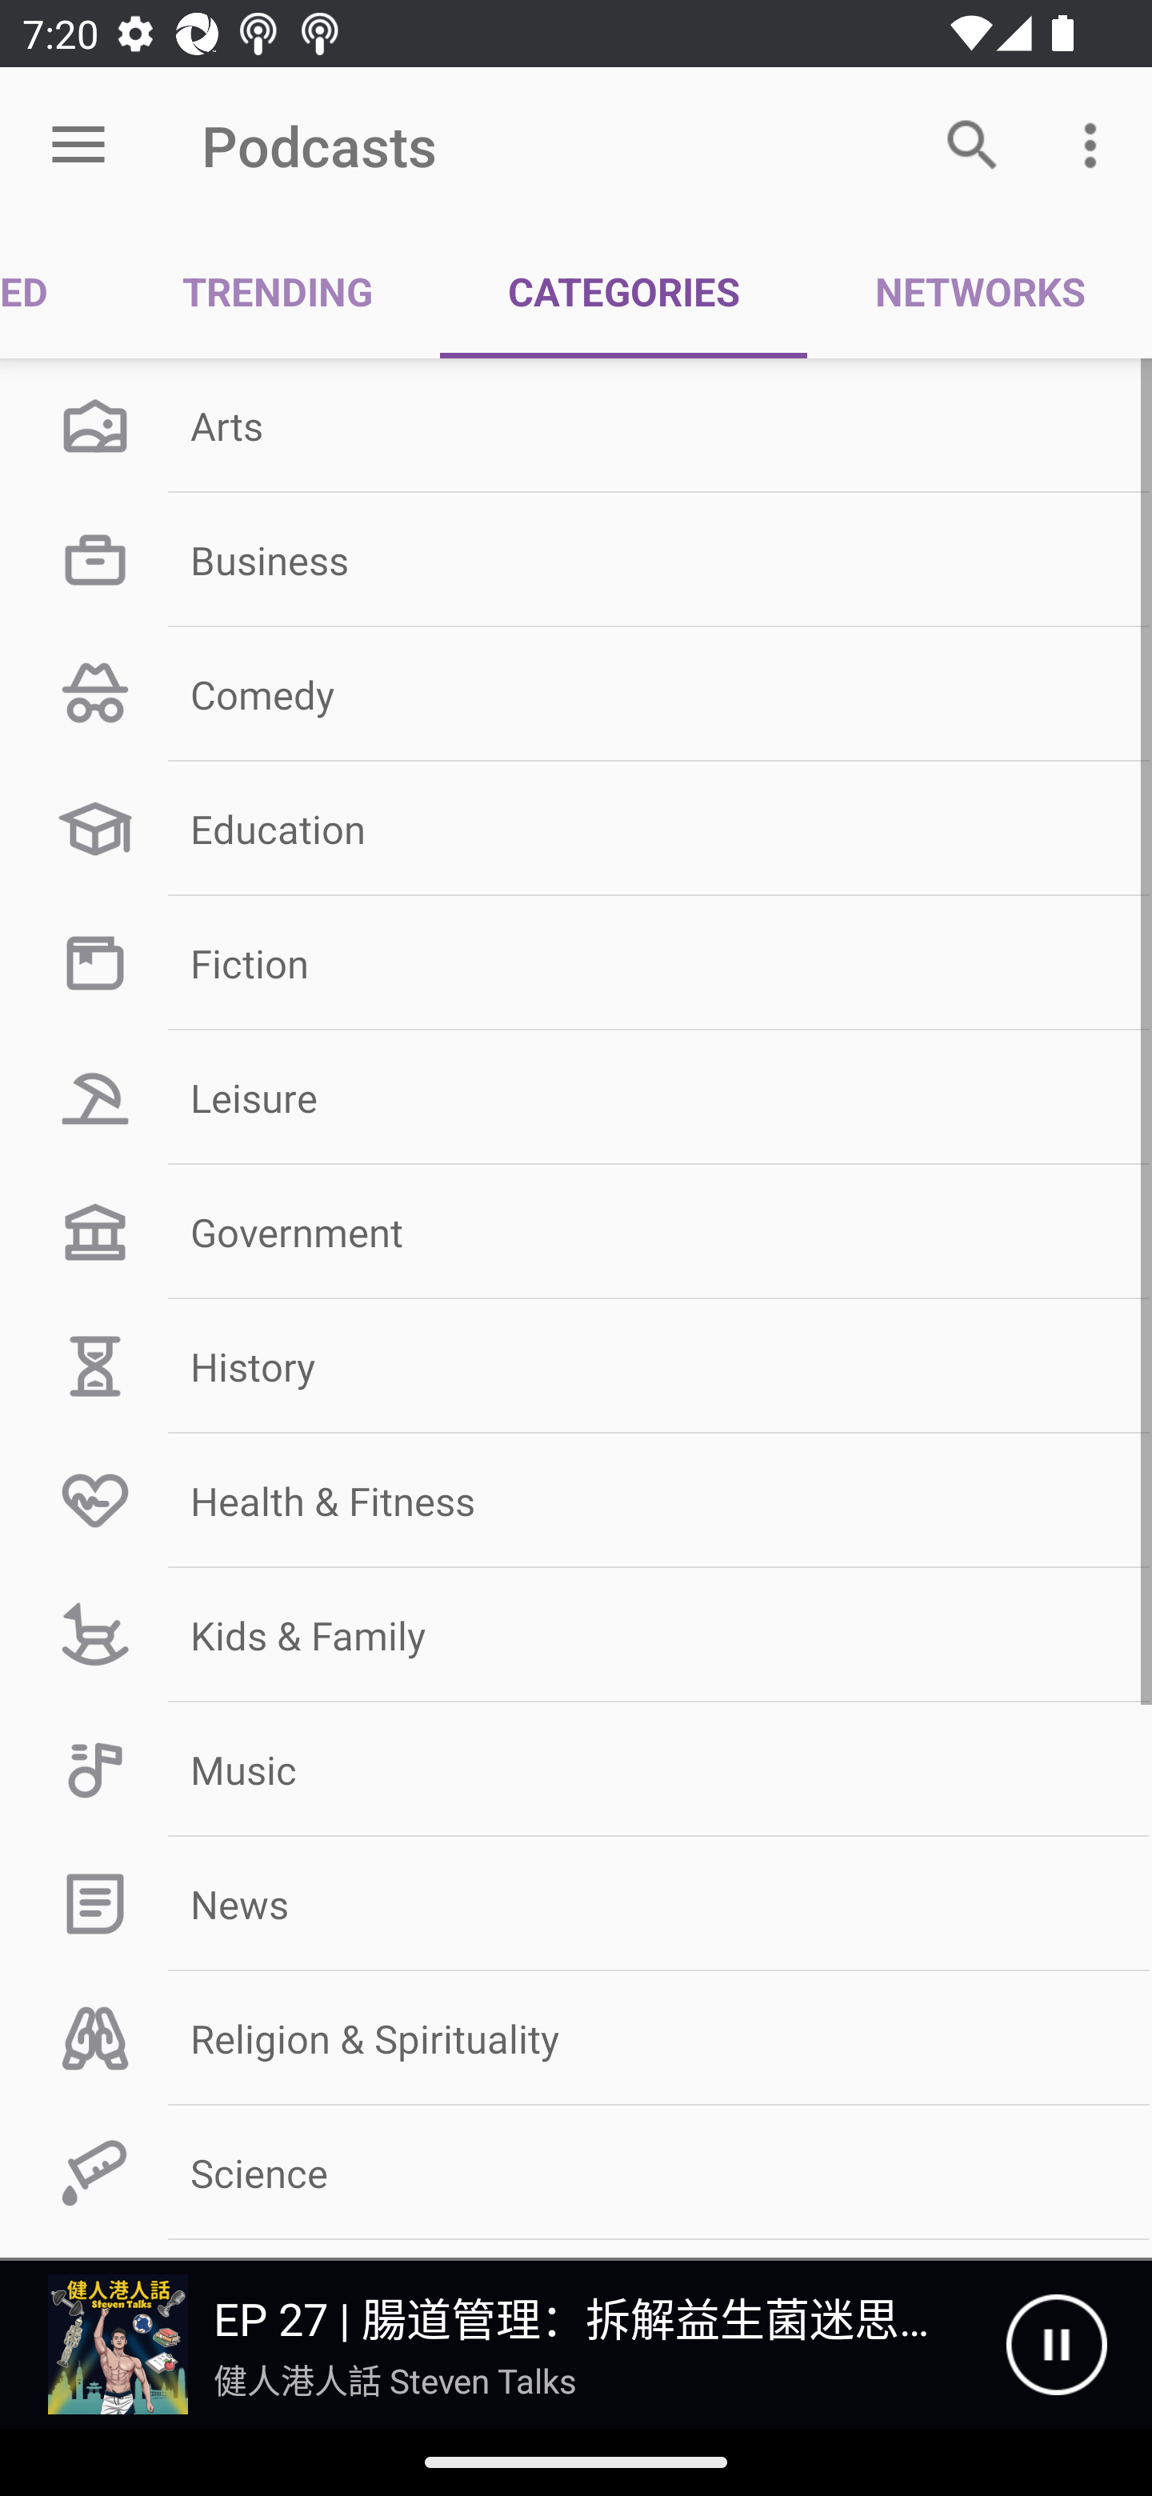 The image size is (1152, 2496). I want to click on Open menu, so click(78, 146).